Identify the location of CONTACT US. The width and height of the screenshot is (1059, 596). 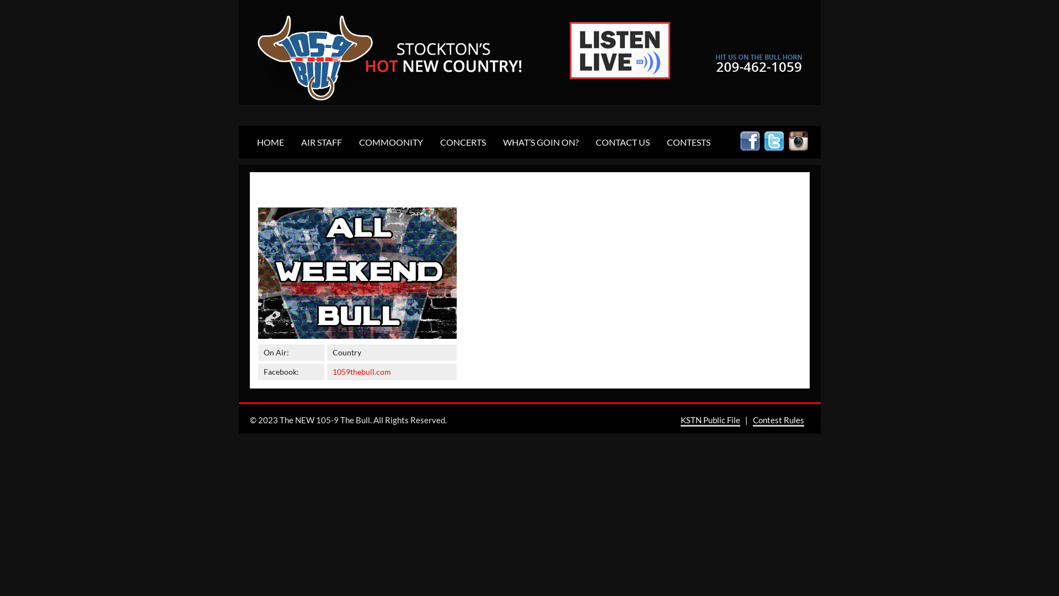
(622, 142).